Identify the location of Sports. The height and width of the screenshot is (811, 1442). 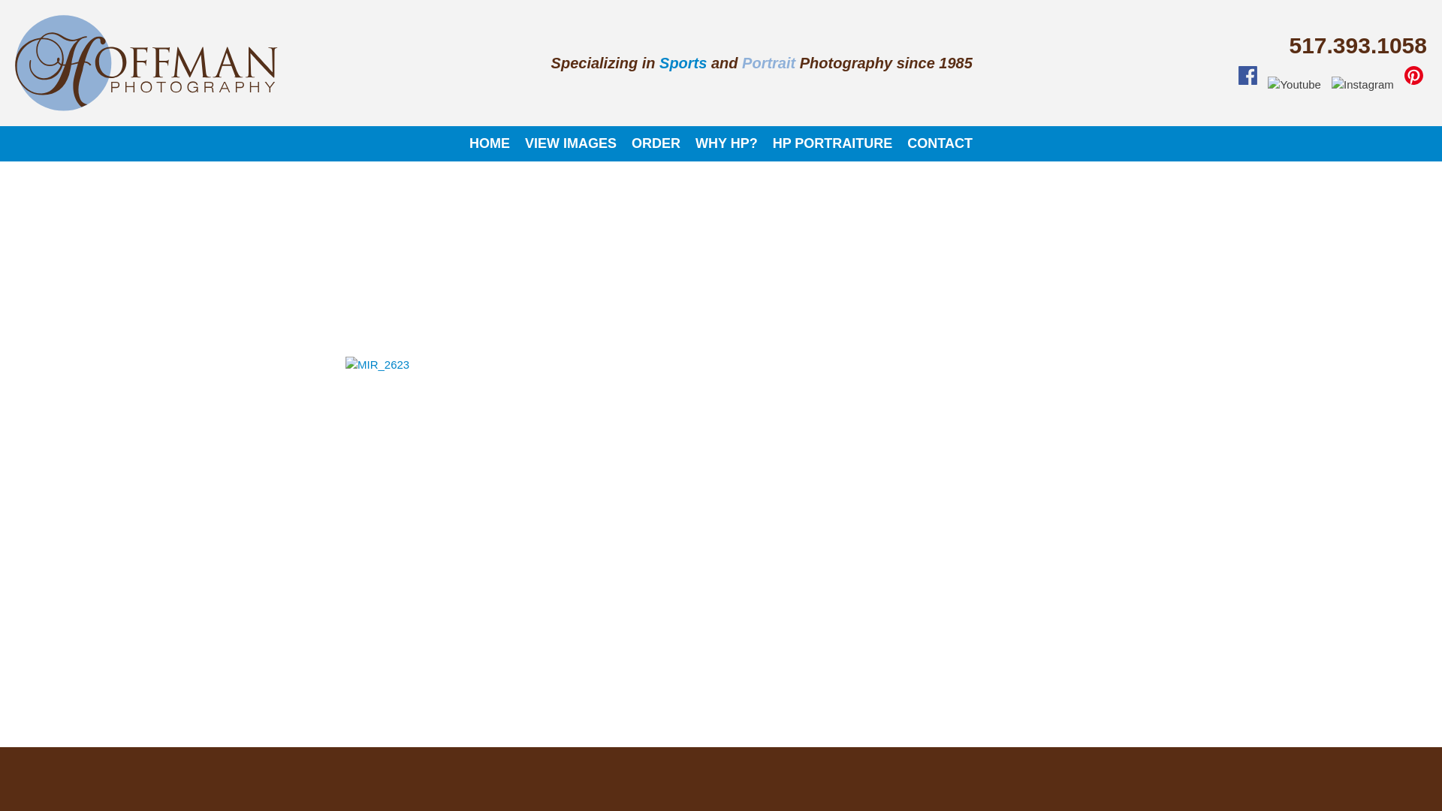
(683, 63).